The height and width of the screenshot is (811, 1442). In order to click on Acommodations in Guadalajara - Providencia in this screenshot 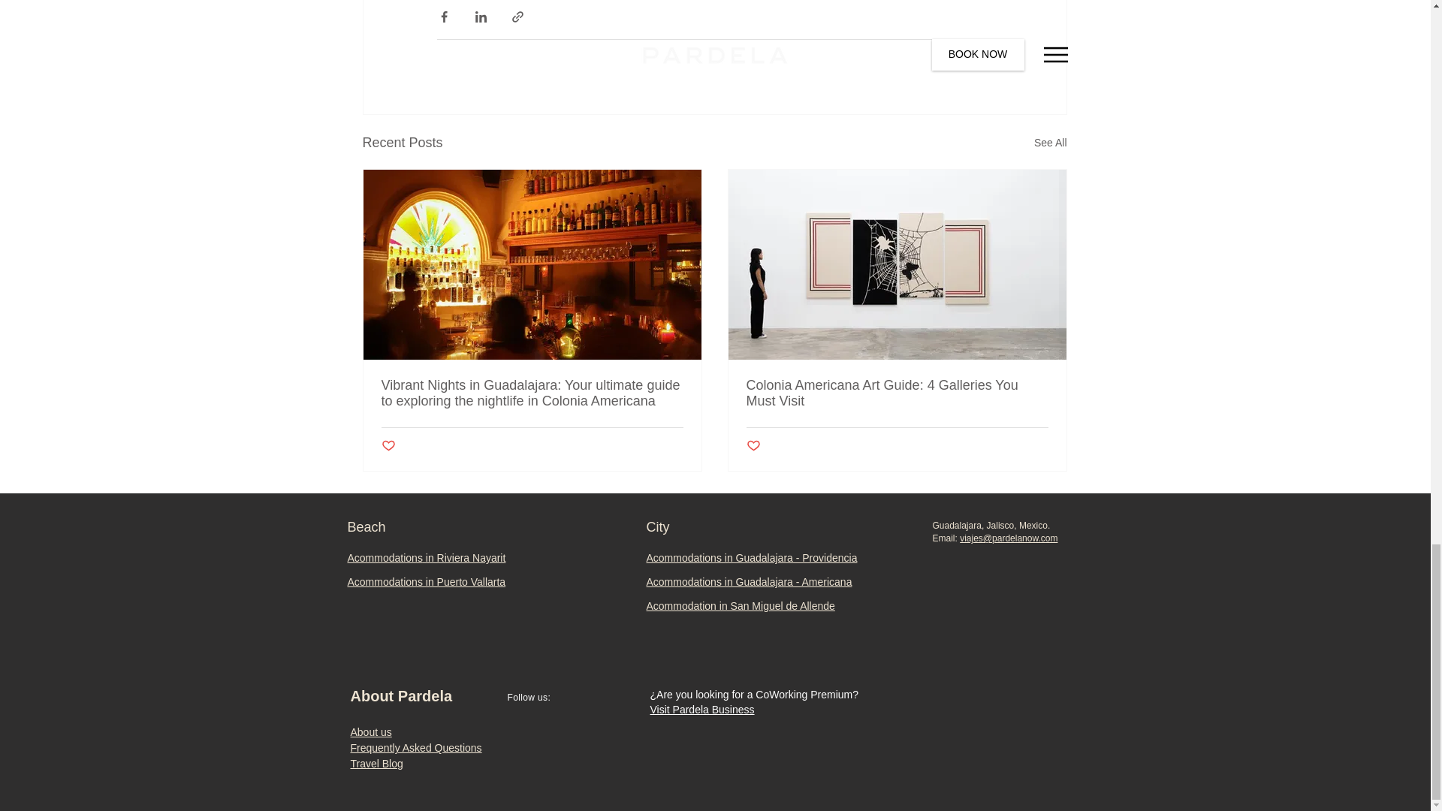, I will do `click(751, 557)`.